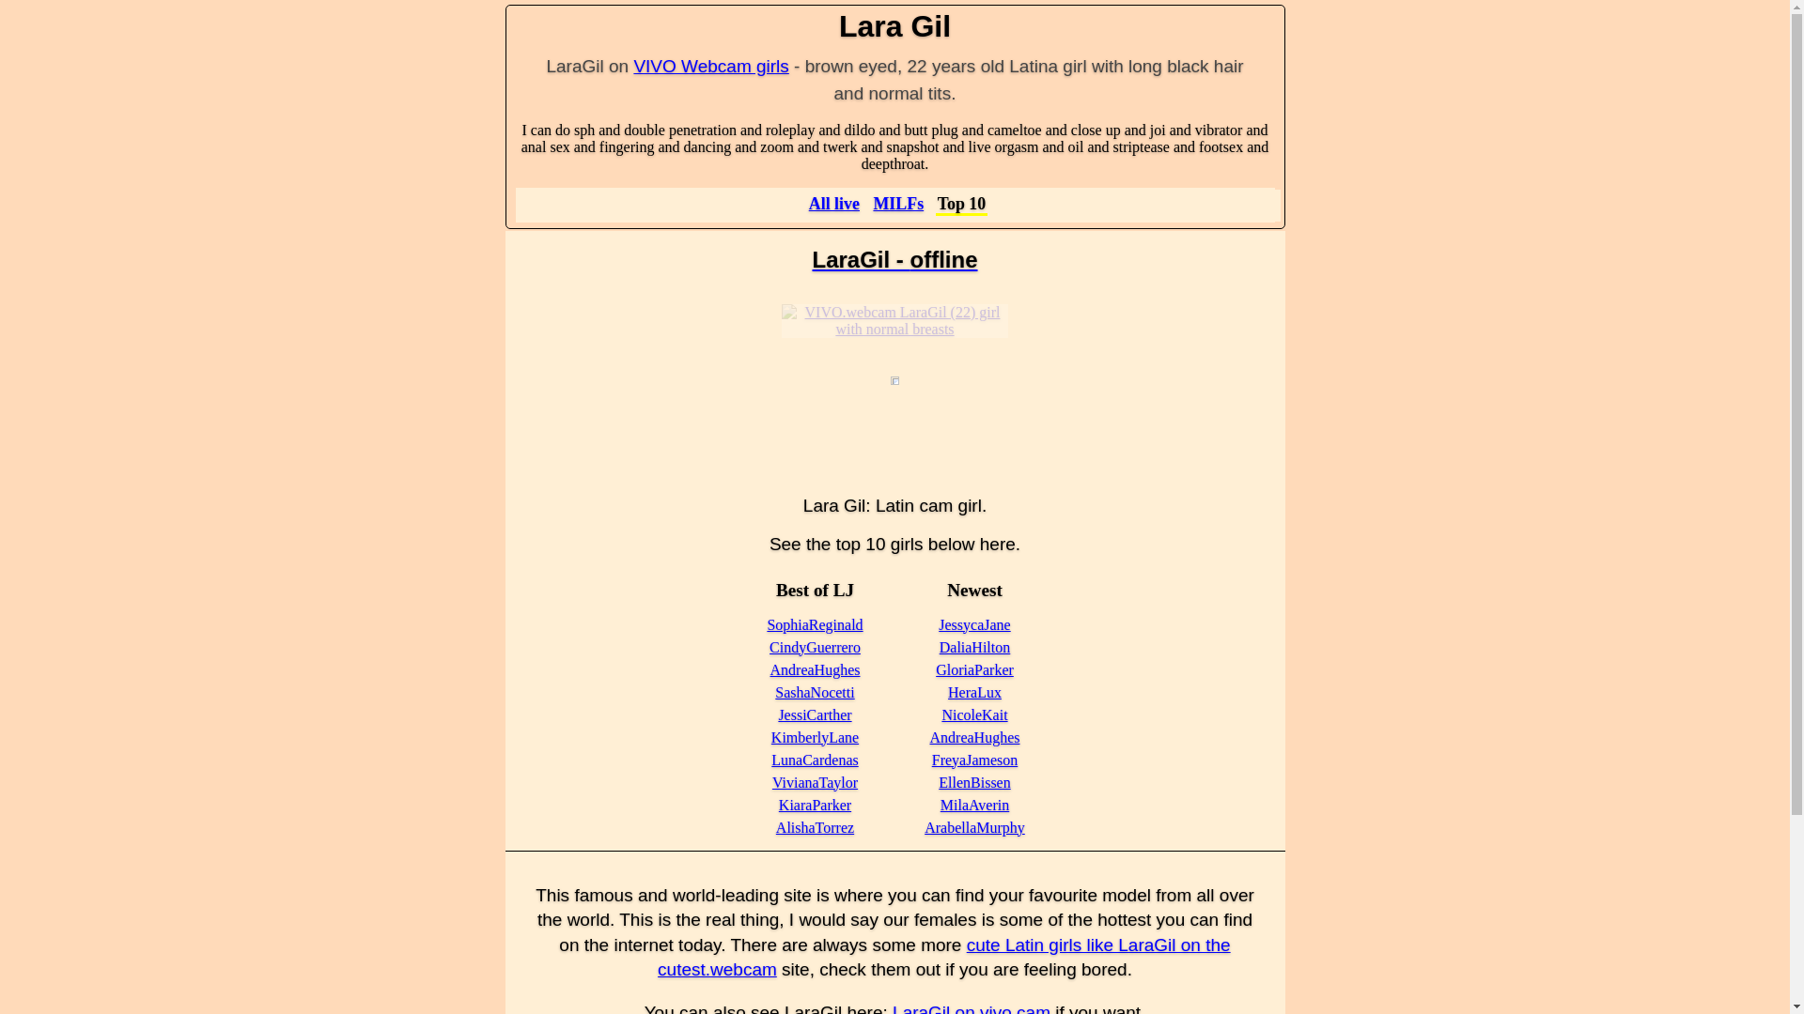  I want to click on home, so click(834, 203).